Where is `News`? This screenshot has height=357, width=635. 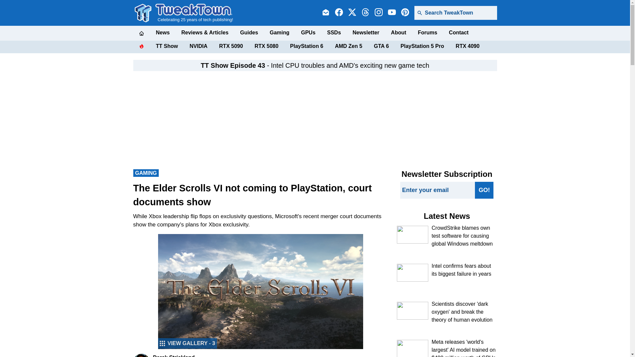 News is located at coordinates (162, 32).